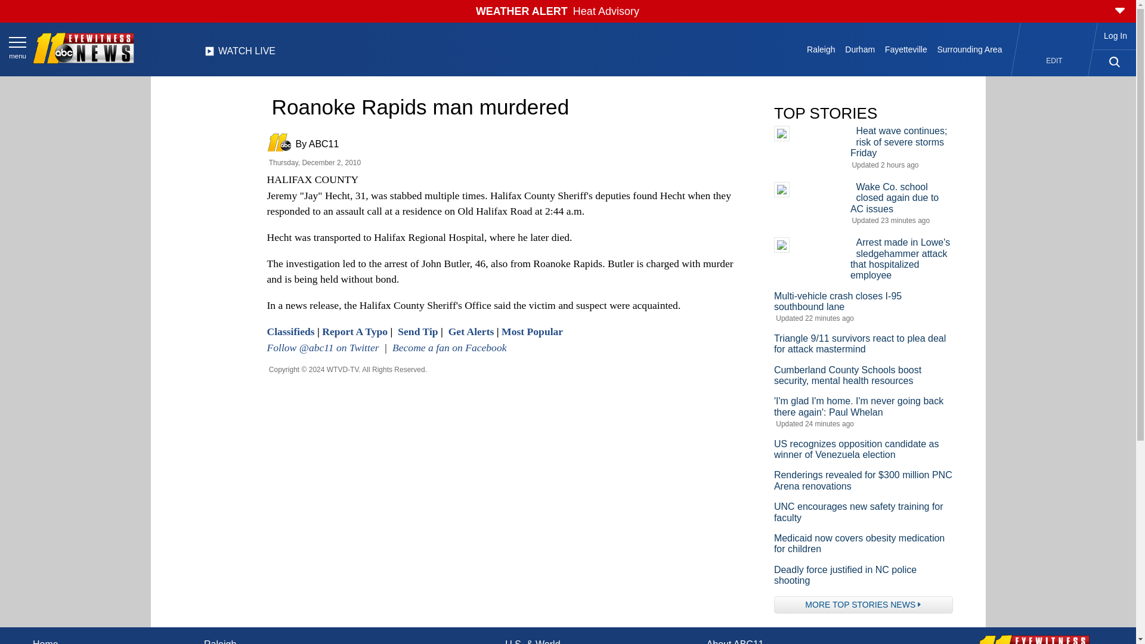  I want to click on Surrounding Area, so click(970, 49).